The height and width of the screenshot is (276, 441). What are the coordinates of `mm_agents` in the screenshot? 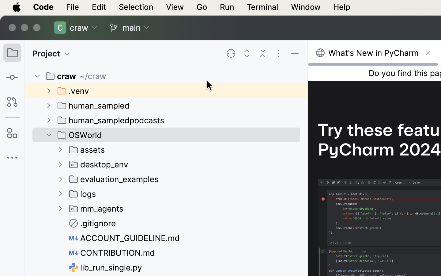 It's located at (96, 209).